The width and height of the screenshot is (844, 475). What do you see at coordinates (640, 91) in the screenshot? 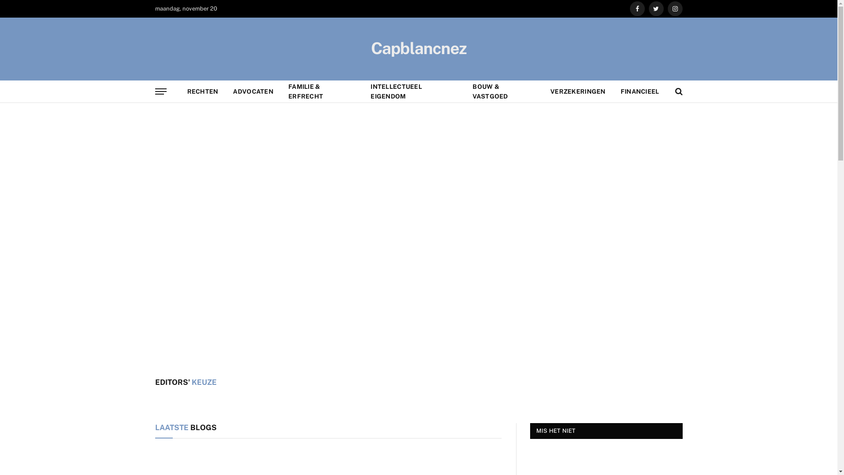
I see `FINANCIEEL` at bounding box center [640, 91].